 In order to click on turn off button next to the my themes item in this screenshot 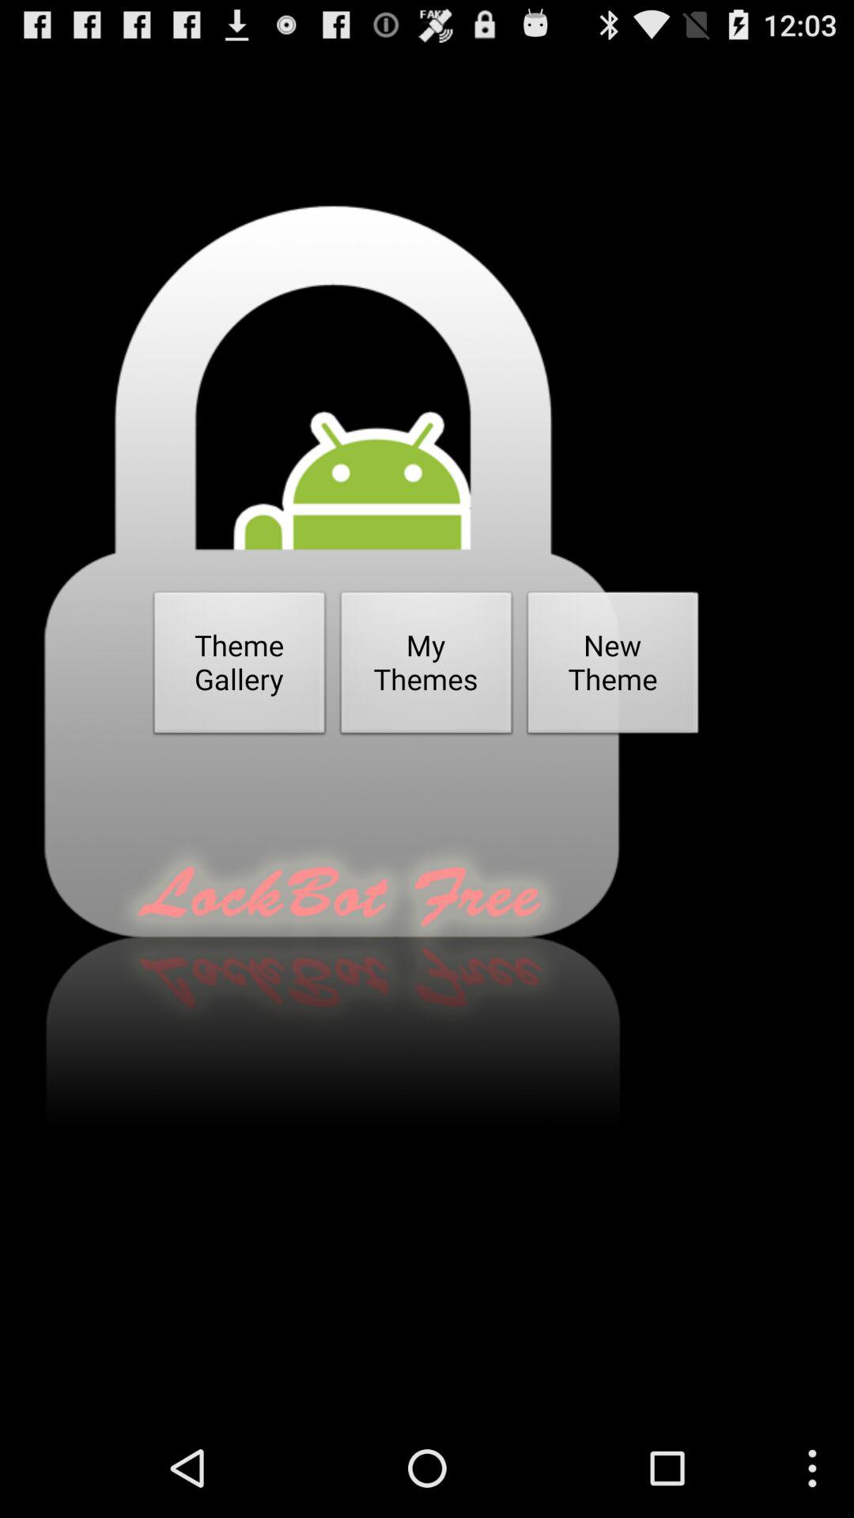, I will do `click(614, 667)`.